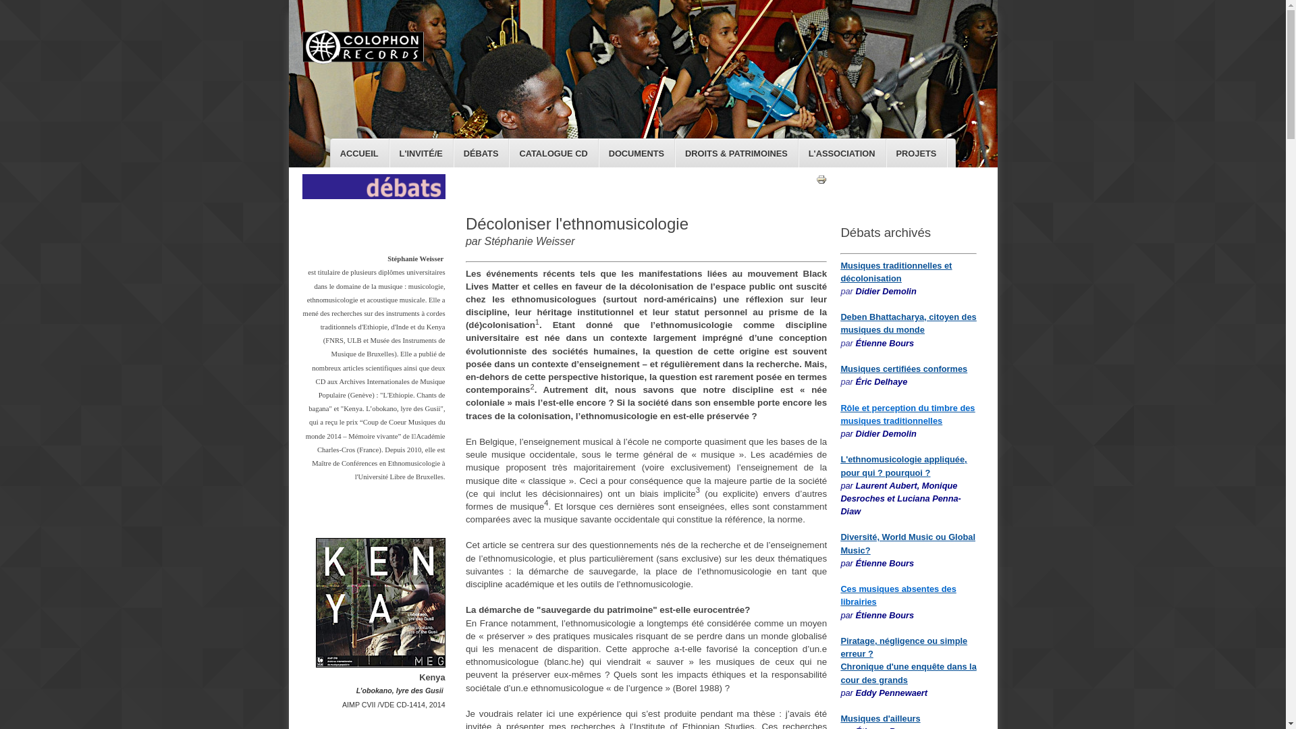  Describe the element at coordinates (637, 154) in the screenshot. I see `DOCUMENTS` at that location.